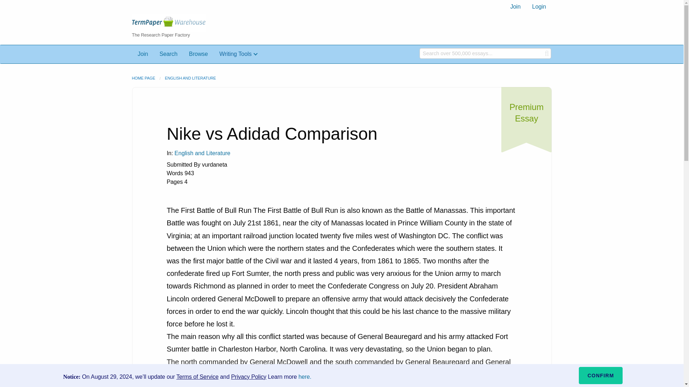 The height and width of the screenshot is (387, 689). I want to click on CONFIRM, so click(601, 376).